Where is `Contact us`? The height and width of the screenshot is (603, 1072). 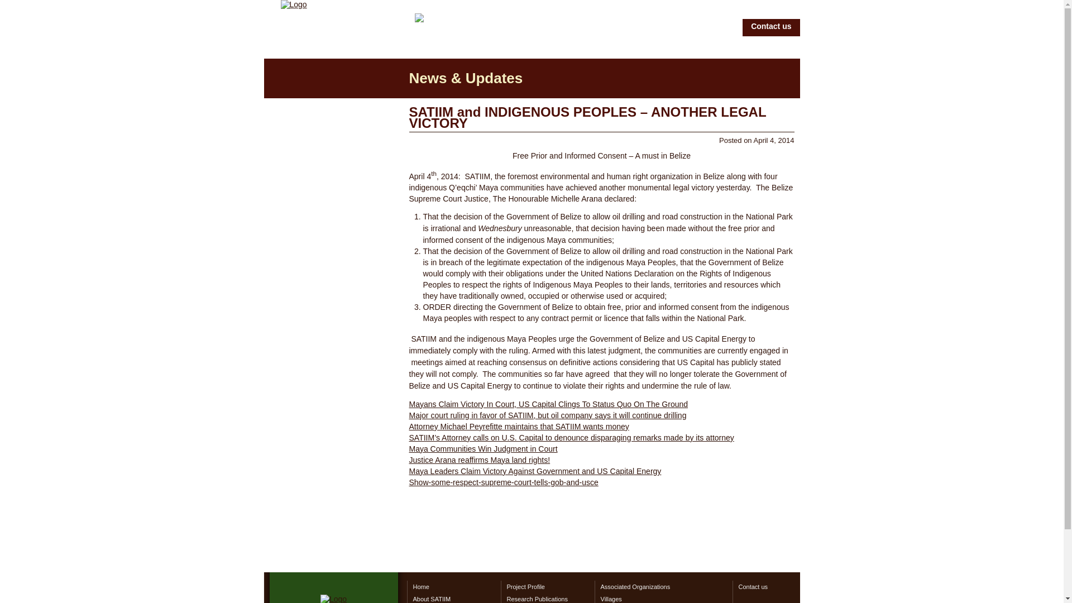
Contact us is located at coordinates (769, 587).